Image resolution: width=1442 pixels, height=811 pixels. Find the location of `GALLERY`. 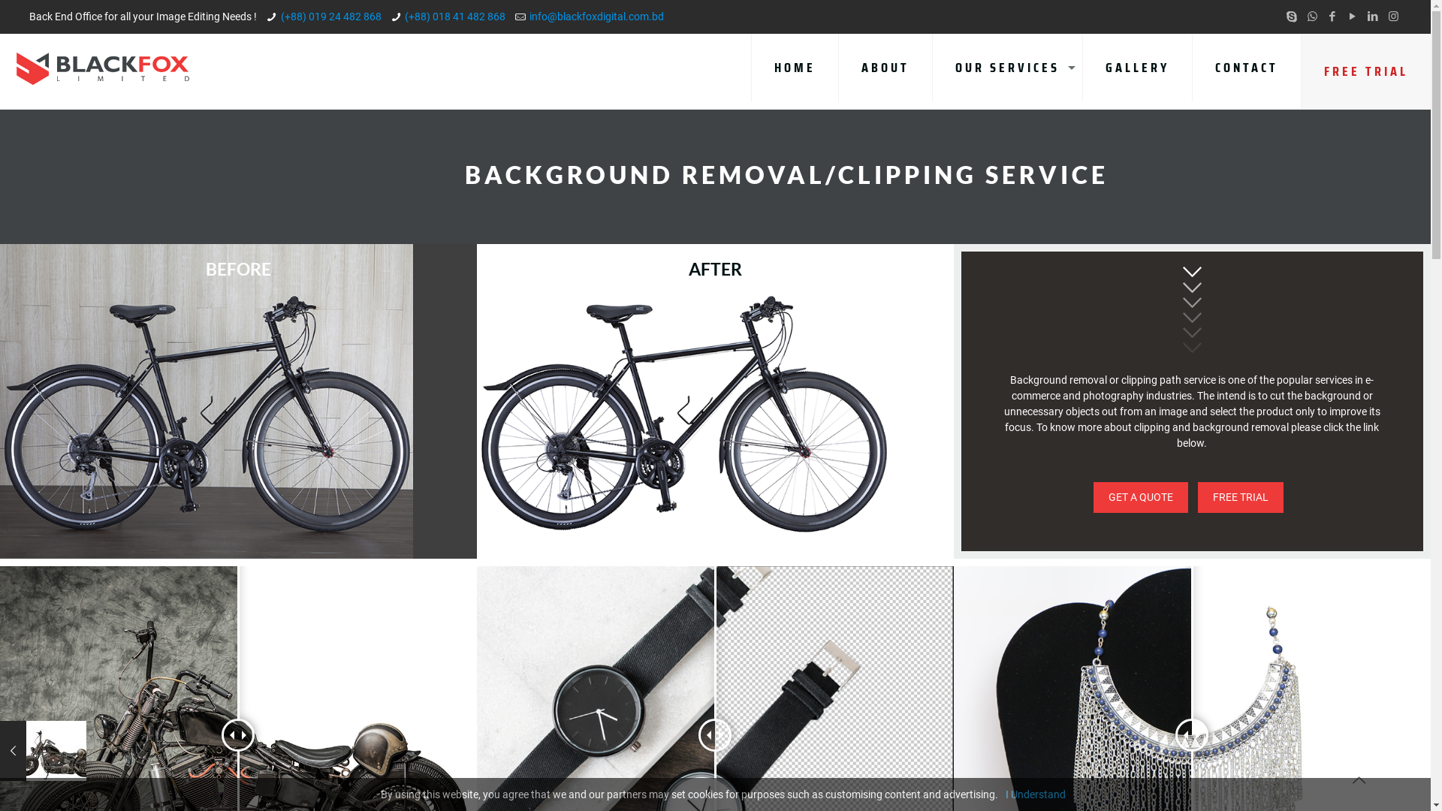

GALLERY is located at coordinates (1138, 68).